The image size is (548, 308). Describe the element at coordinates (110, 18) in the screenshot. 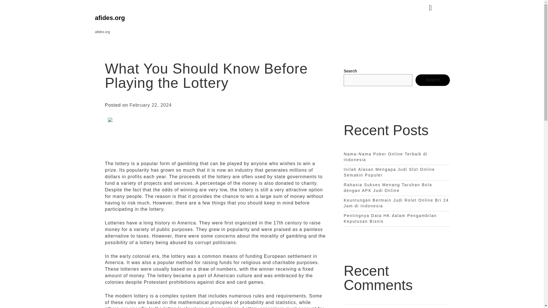

I see `afides.org` at that location.